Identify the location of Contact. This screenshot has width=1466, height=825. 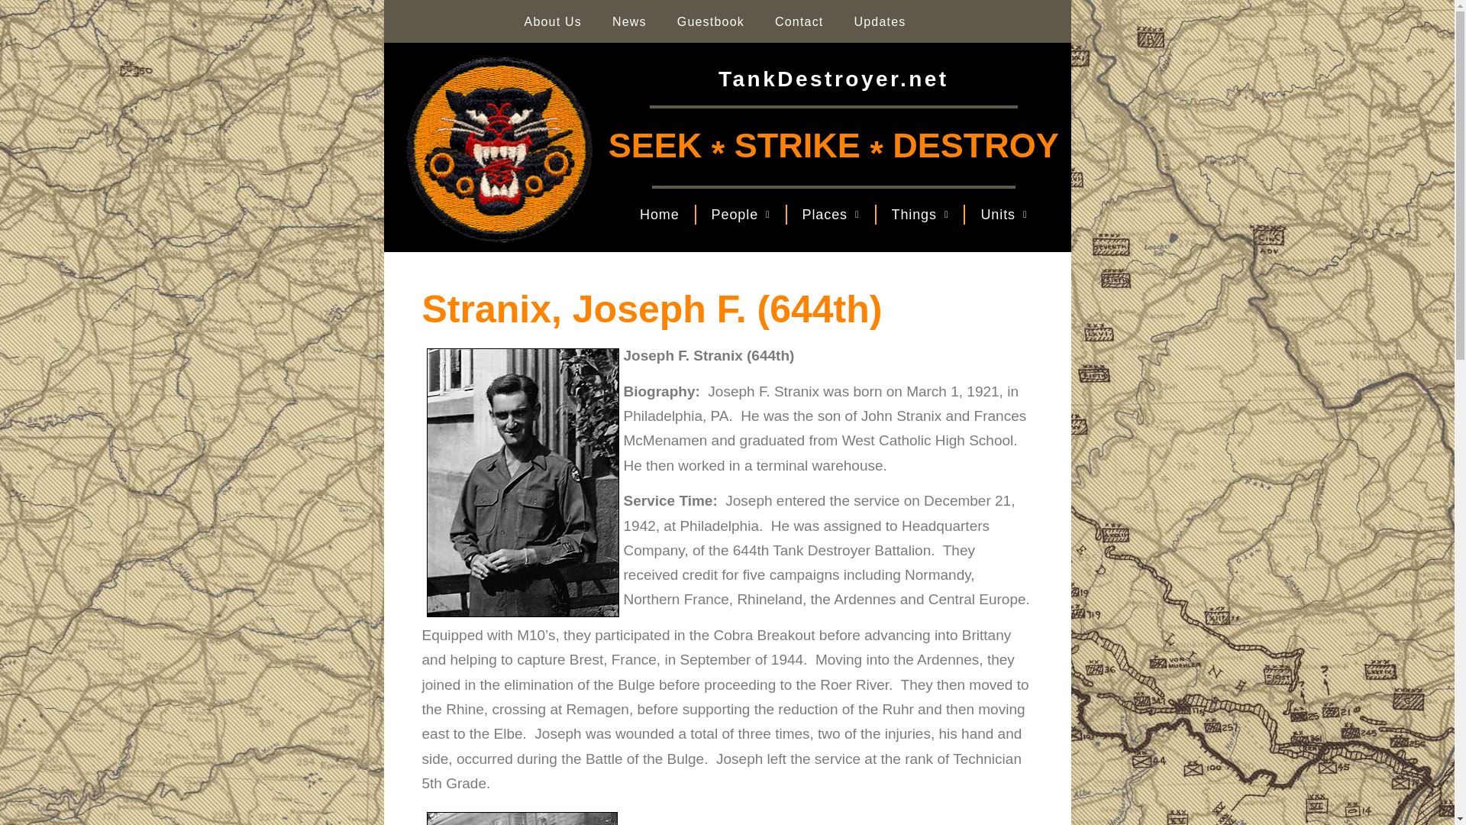
(799, 21).